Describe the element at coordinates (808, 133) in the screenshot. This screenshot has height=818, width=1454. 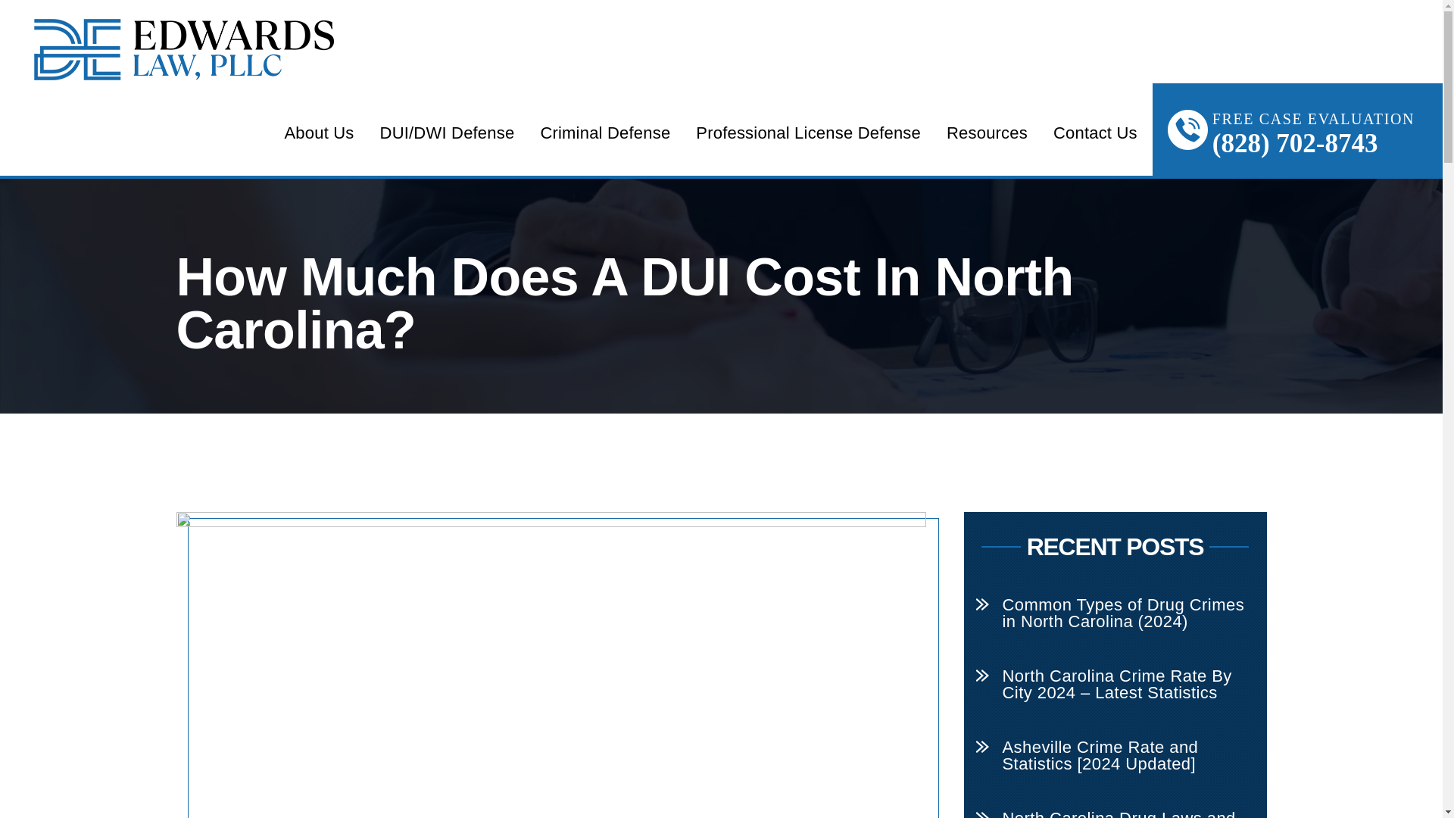
I see `Professional License Defense` at that location.